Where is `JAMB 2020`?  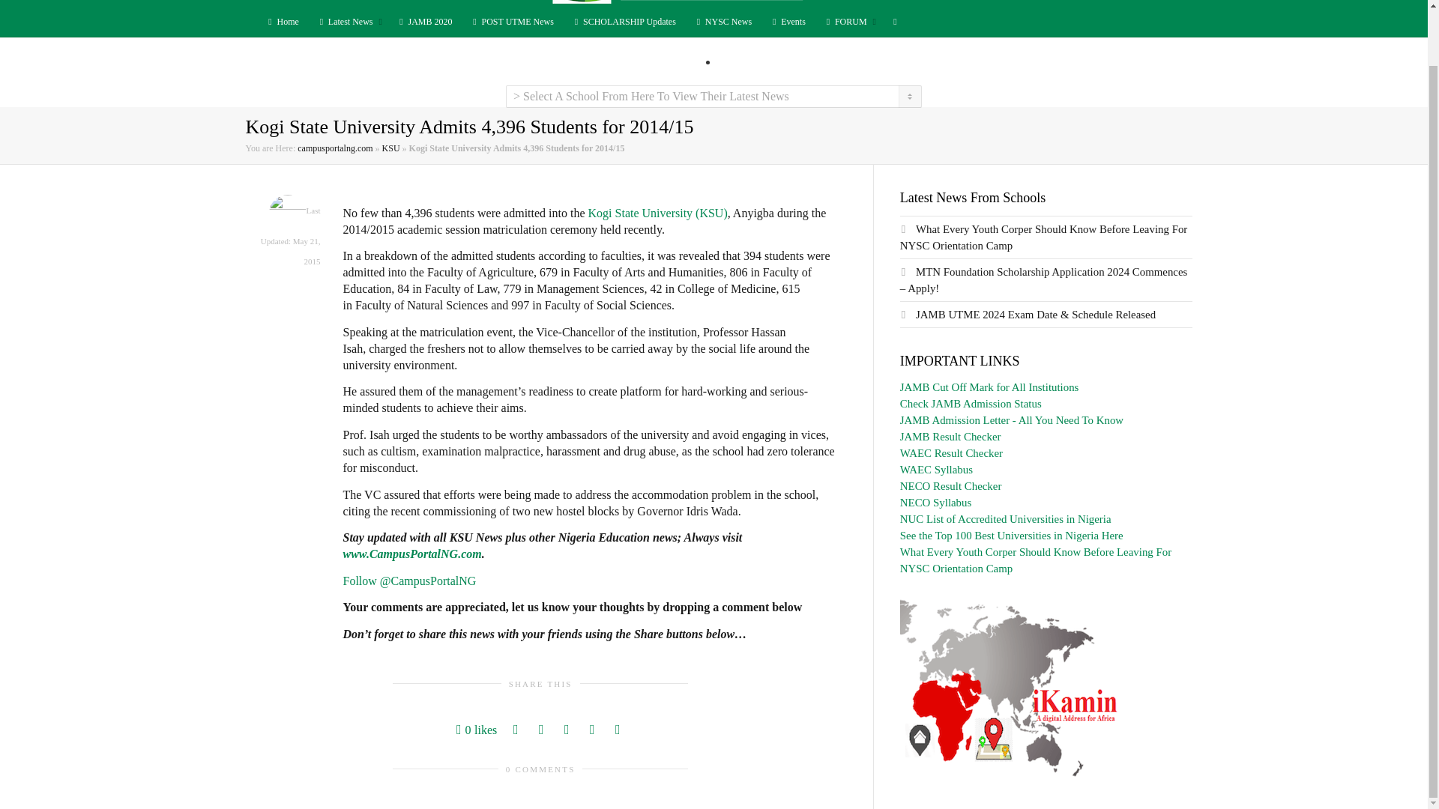
JAMB 2020 is located at coordinates (424, 21).